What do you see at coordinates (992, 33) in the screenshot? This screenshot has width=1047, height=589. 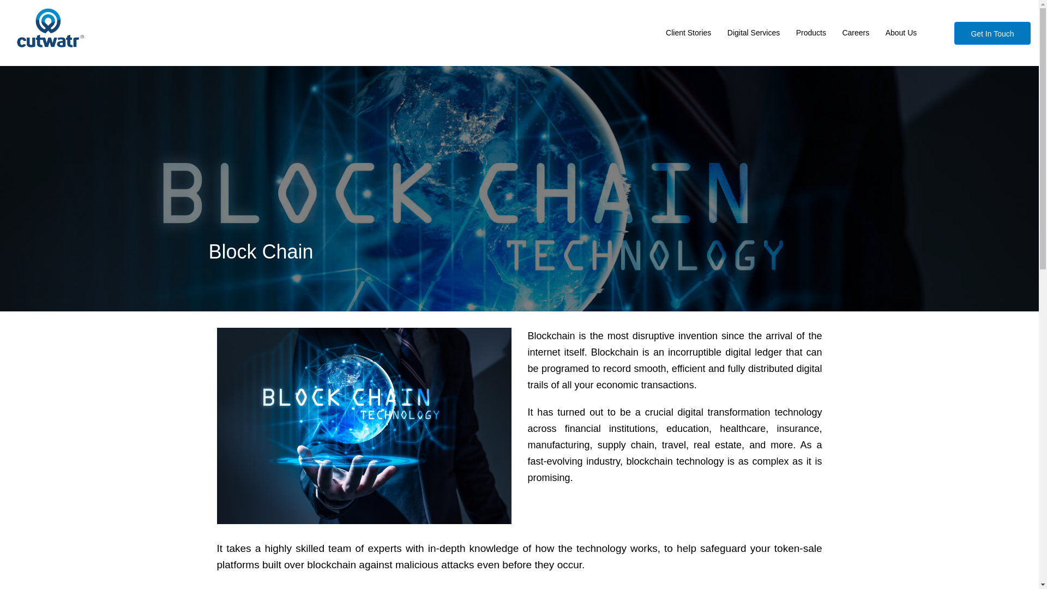 I see `Get In Touch` at bounding box center [992, 33].